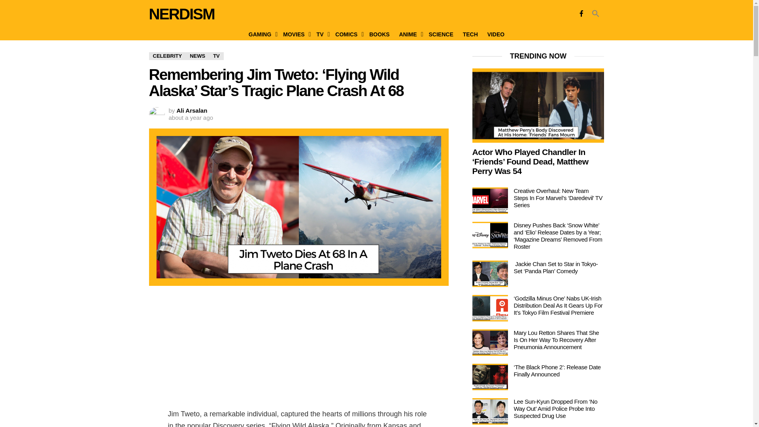 The height and width of the screenshot is (427, 759). Describe the element at coordinates (167, 56) in the screenshot. I see `CELEBRITY` at that location.